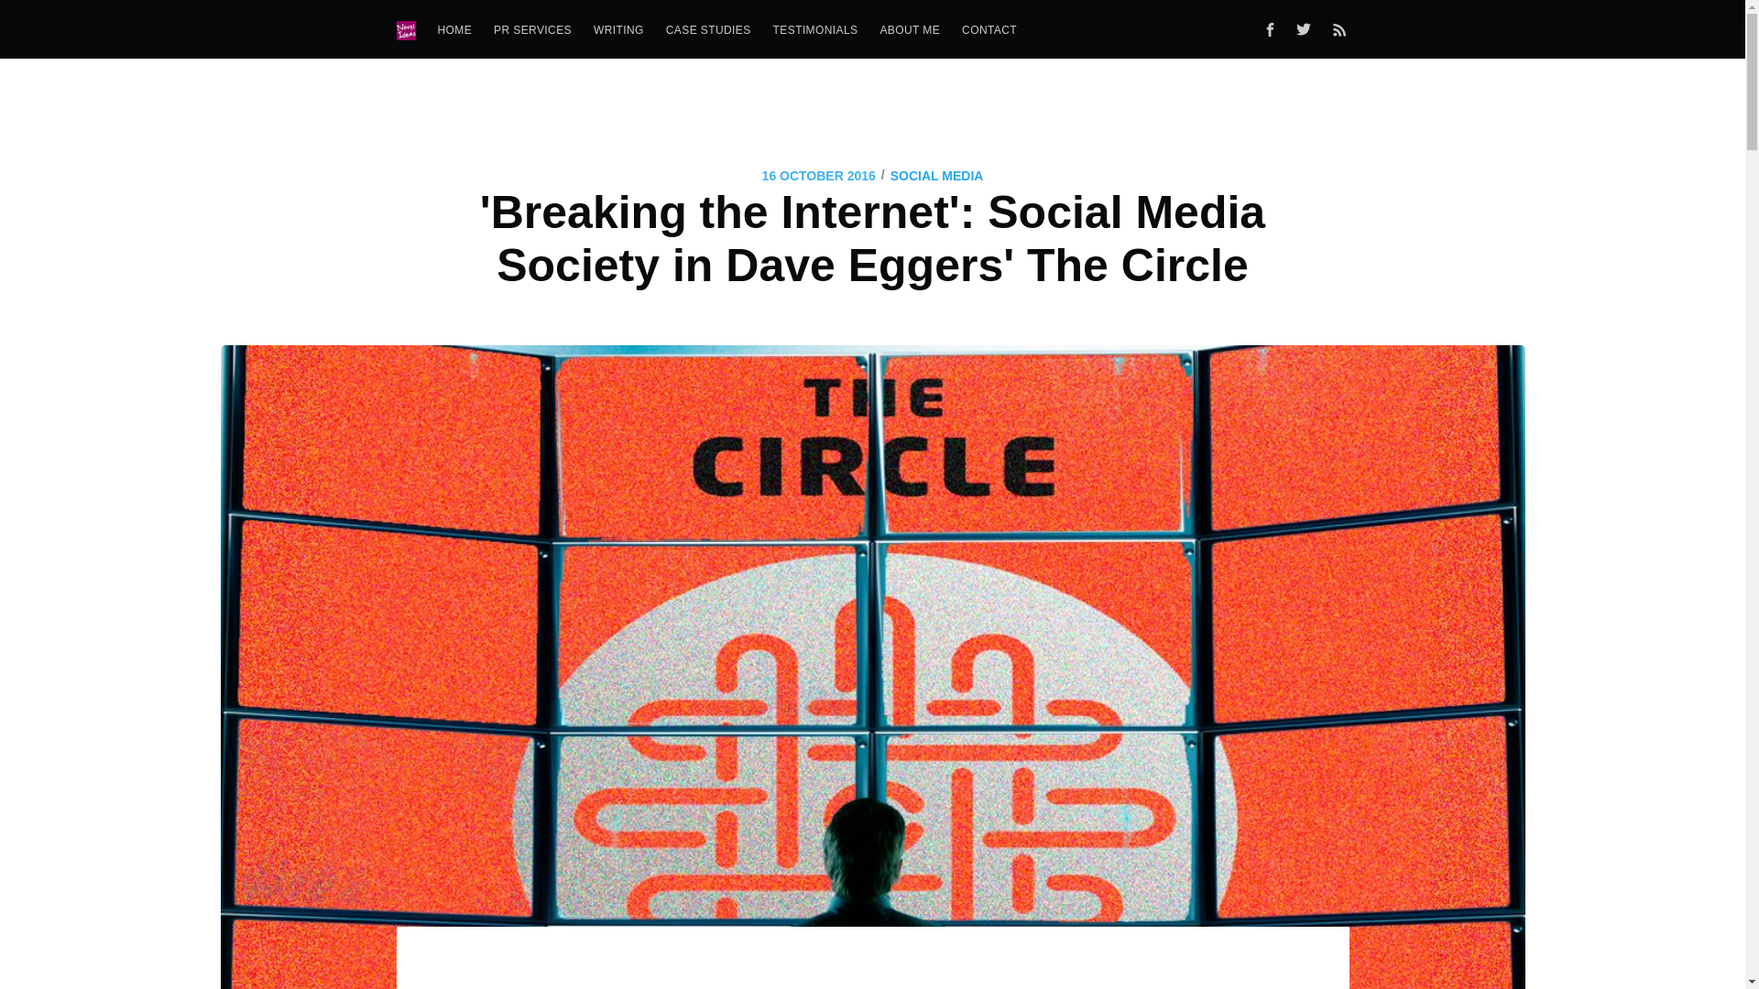  I want to click on Twitter, so click(1307, 28).